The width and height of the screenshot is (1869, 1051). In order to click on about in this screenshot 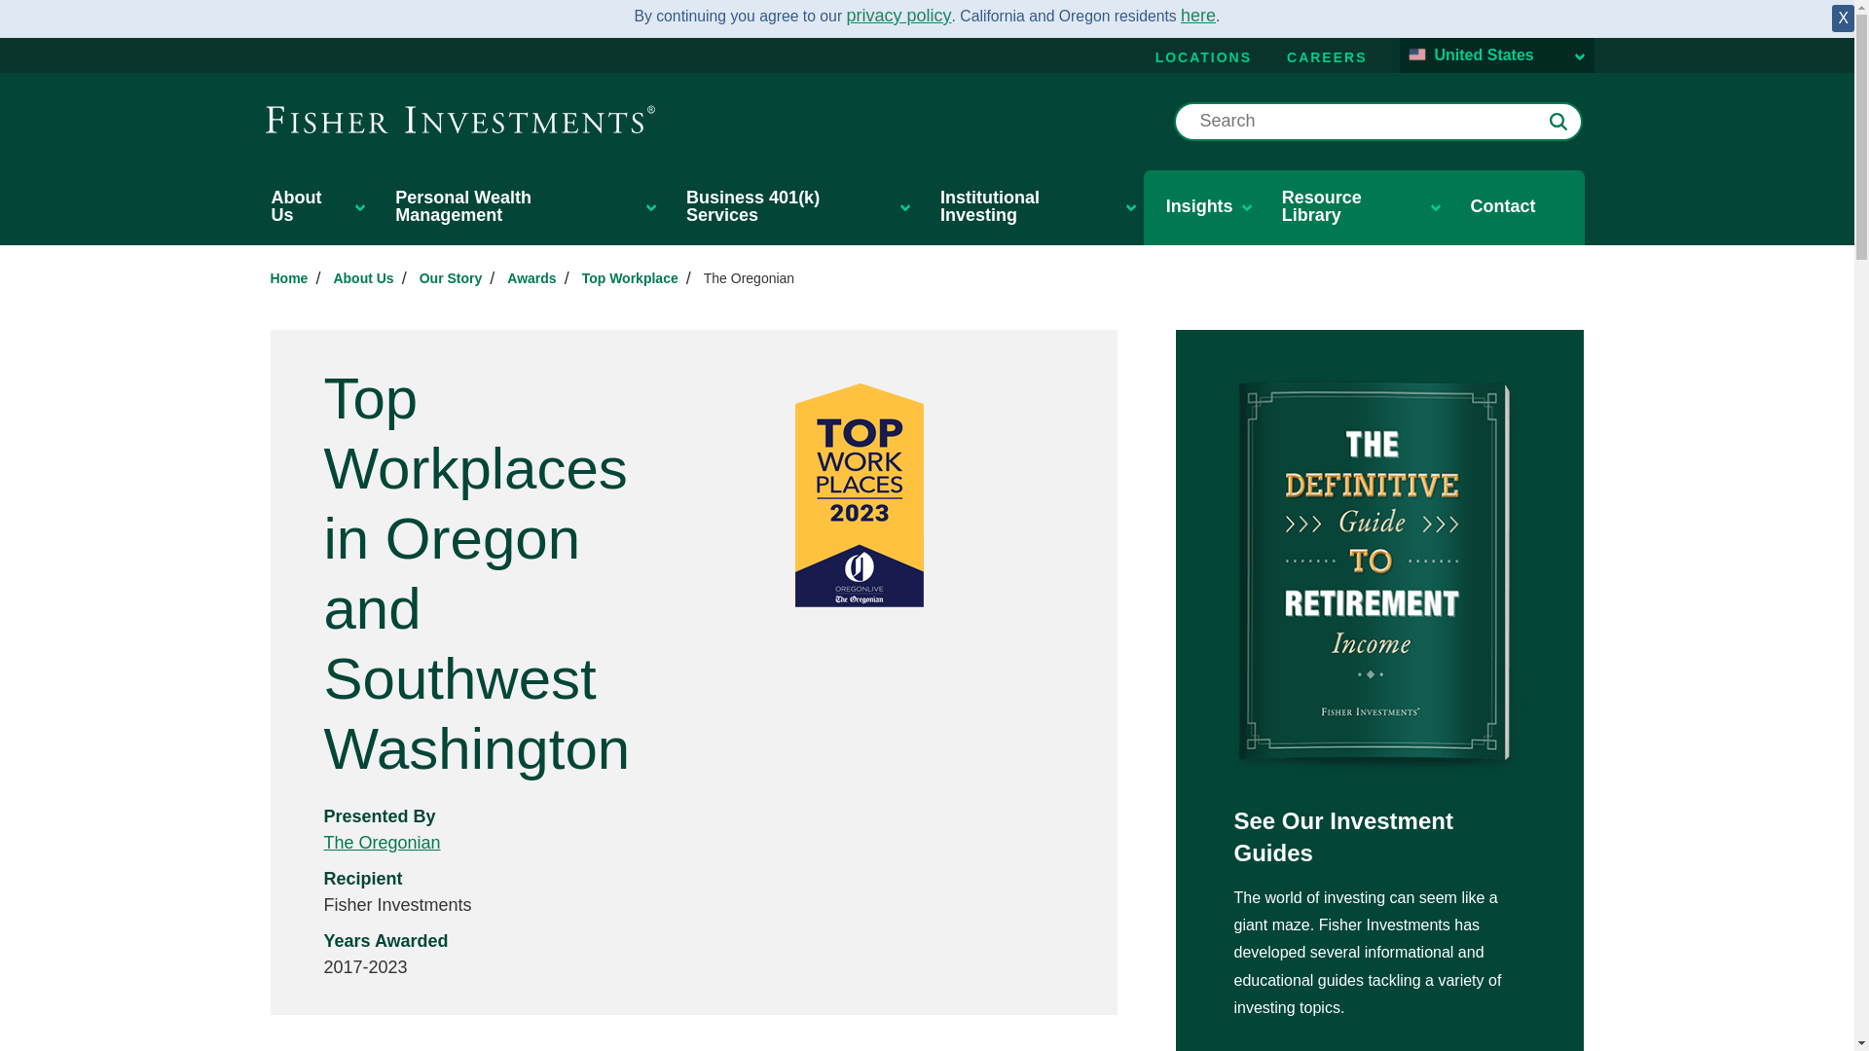, I will do `click(362, 277)`.